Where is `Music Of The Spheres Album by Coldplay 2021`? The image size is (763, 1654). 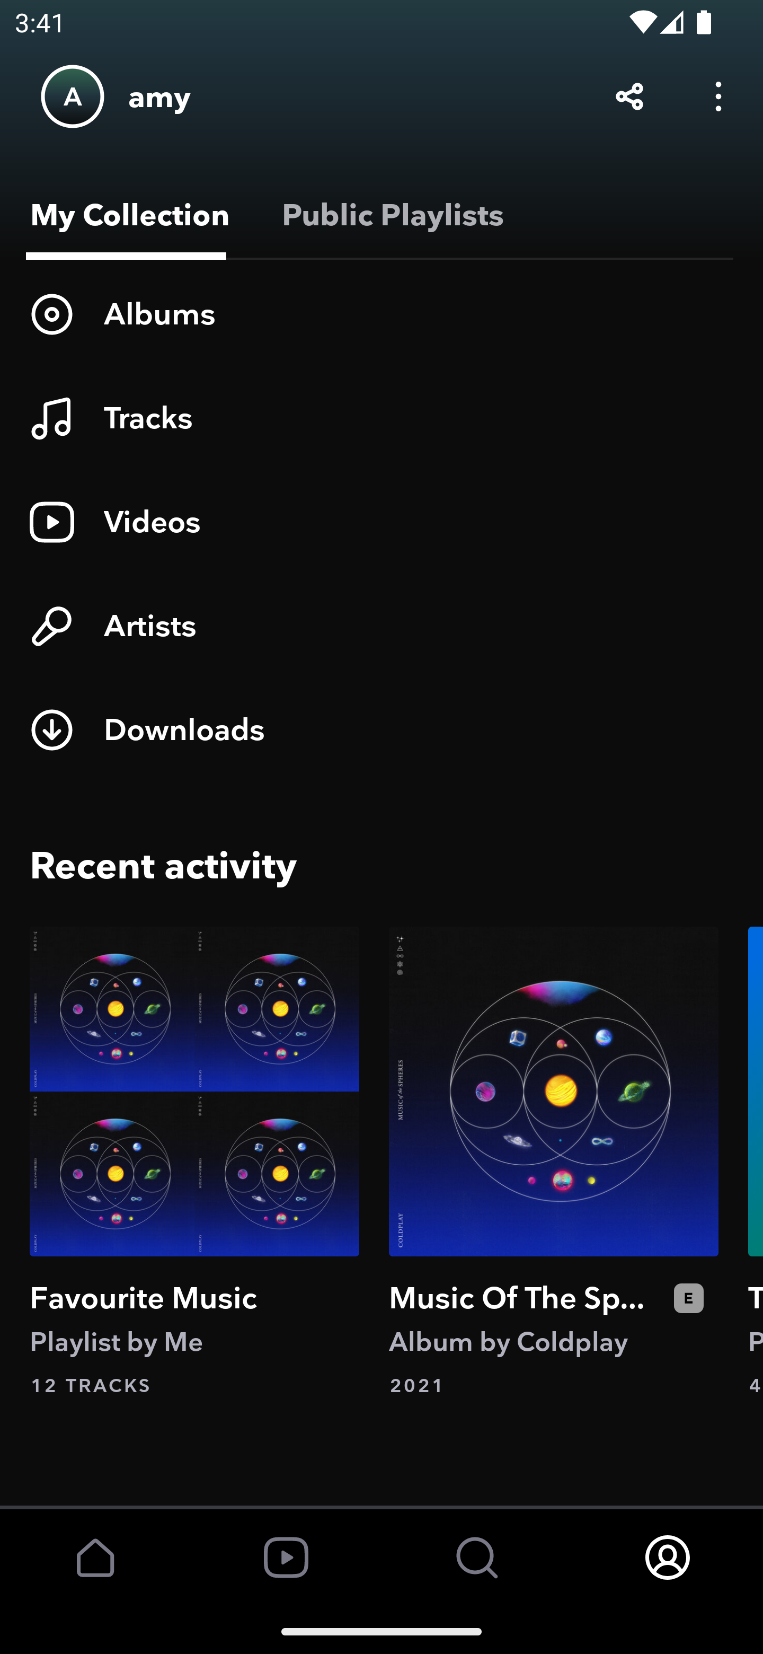
Music Of The Spheres Album by Coldplay 2021 is located at coordinates (554, 1162).